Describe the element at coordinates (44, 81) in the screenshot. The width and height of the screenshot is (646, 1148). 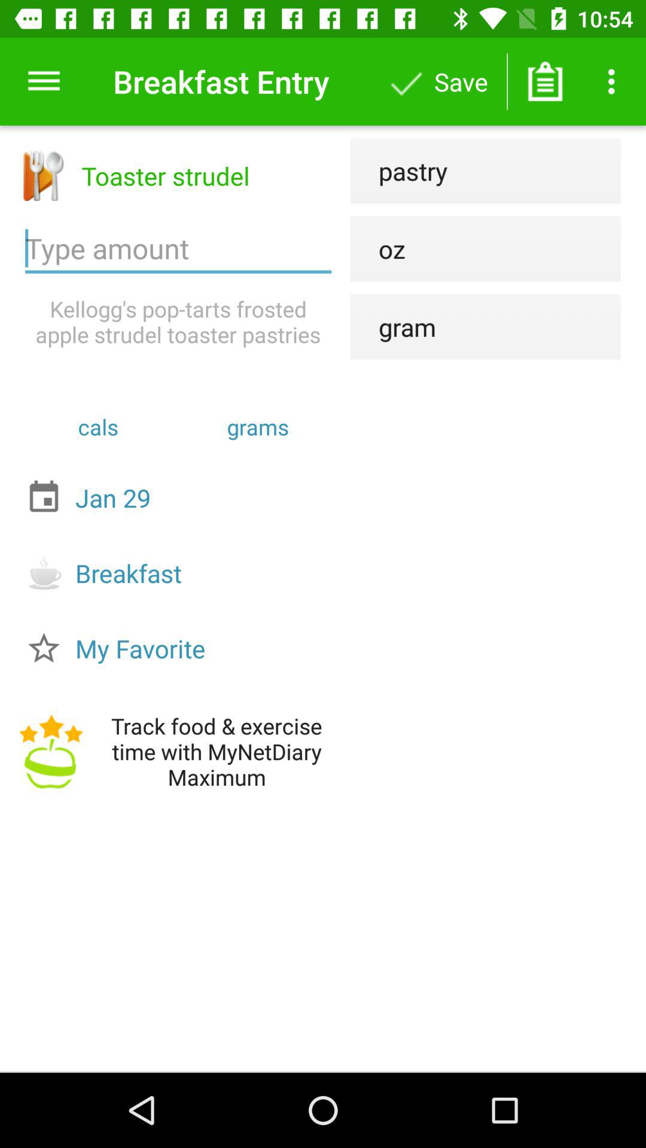
I see `tap the item to the left of breakfast entry` at that location.